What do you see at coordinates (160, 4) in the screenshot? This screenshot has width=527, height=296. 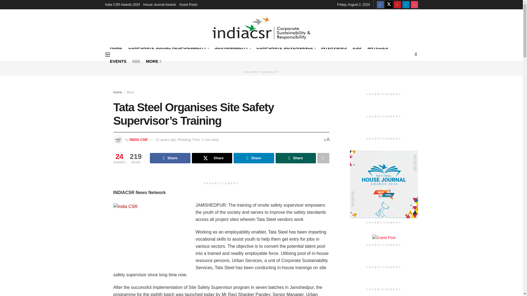 I see `House Journal Awards` at bounding box center [160, 4].